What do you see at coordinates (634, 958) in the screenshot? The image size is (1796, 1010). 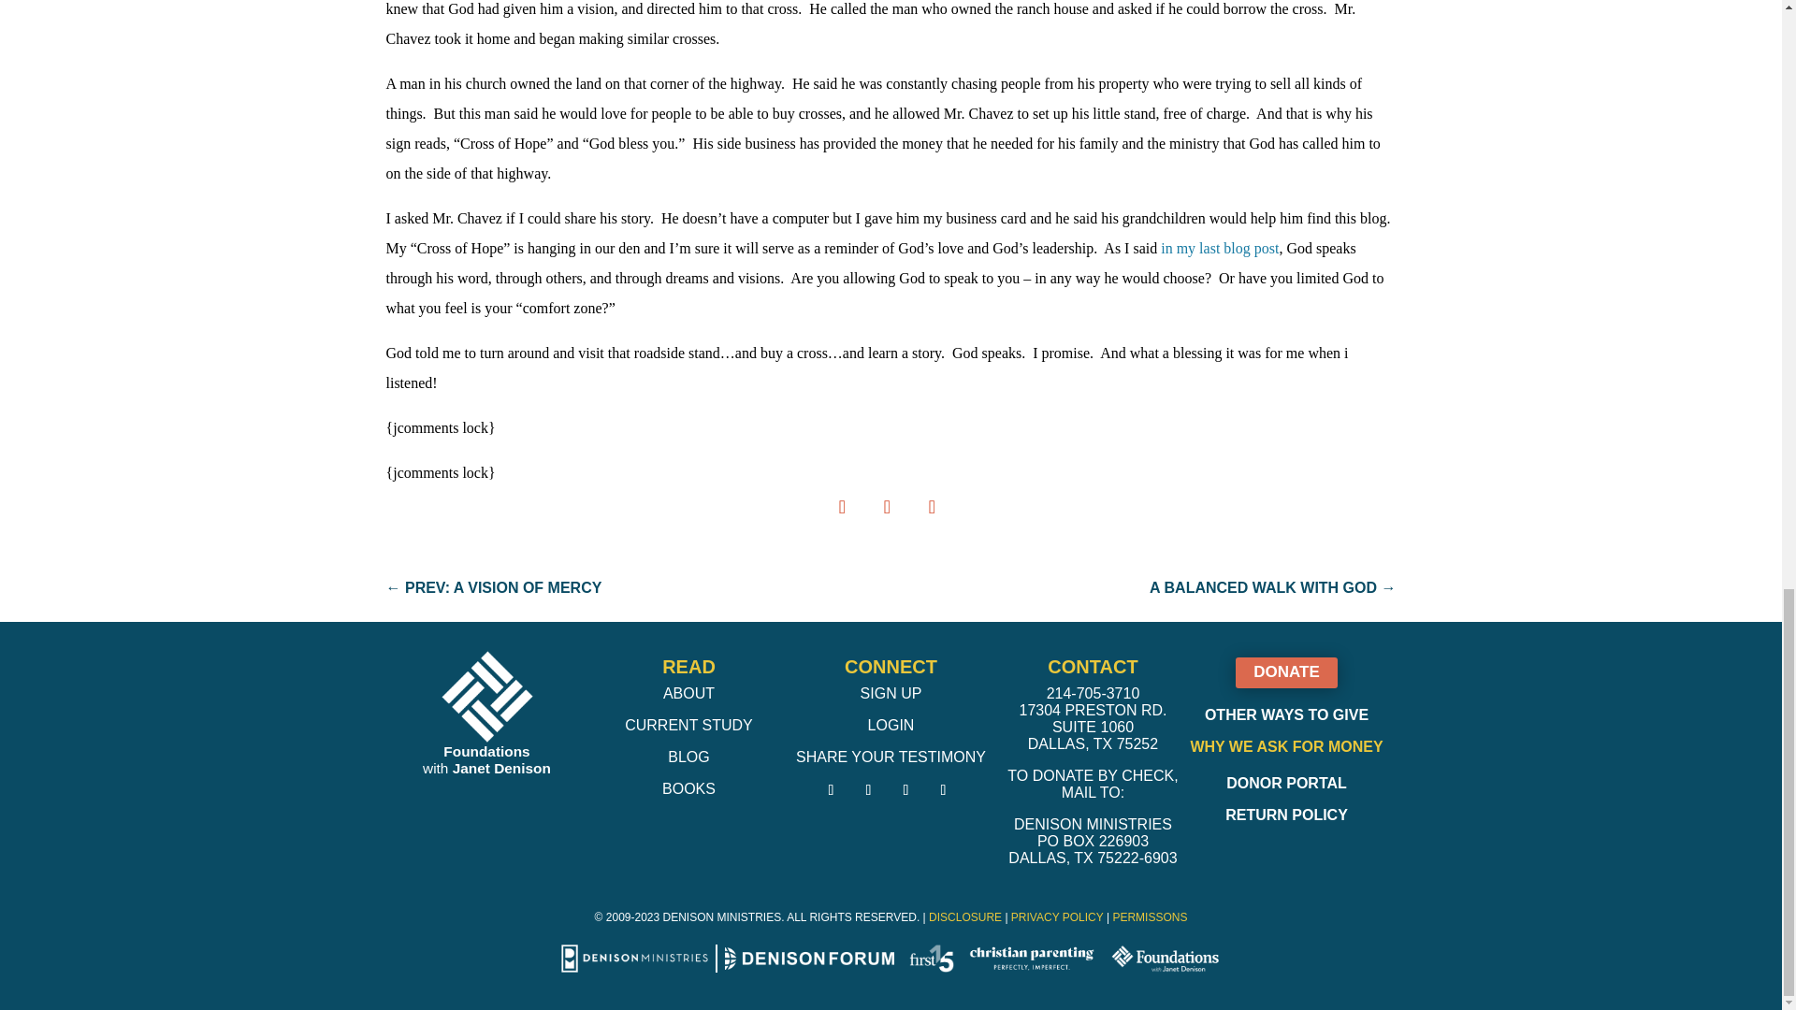 I see `DM-Logo-Horizontal-white` at bounding box center [634, 958].